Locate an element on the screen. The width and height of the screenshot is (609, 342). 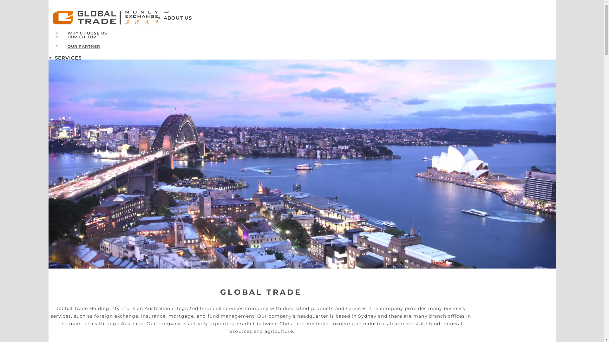
LIVE RATE is located at coordinates (86, 74).